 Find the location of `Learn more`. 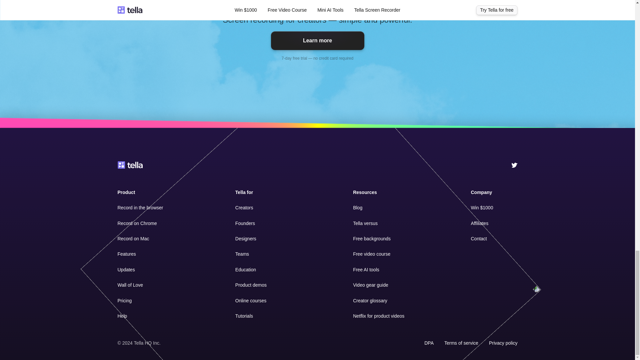

Learn more is located at coordinates (317, 41).